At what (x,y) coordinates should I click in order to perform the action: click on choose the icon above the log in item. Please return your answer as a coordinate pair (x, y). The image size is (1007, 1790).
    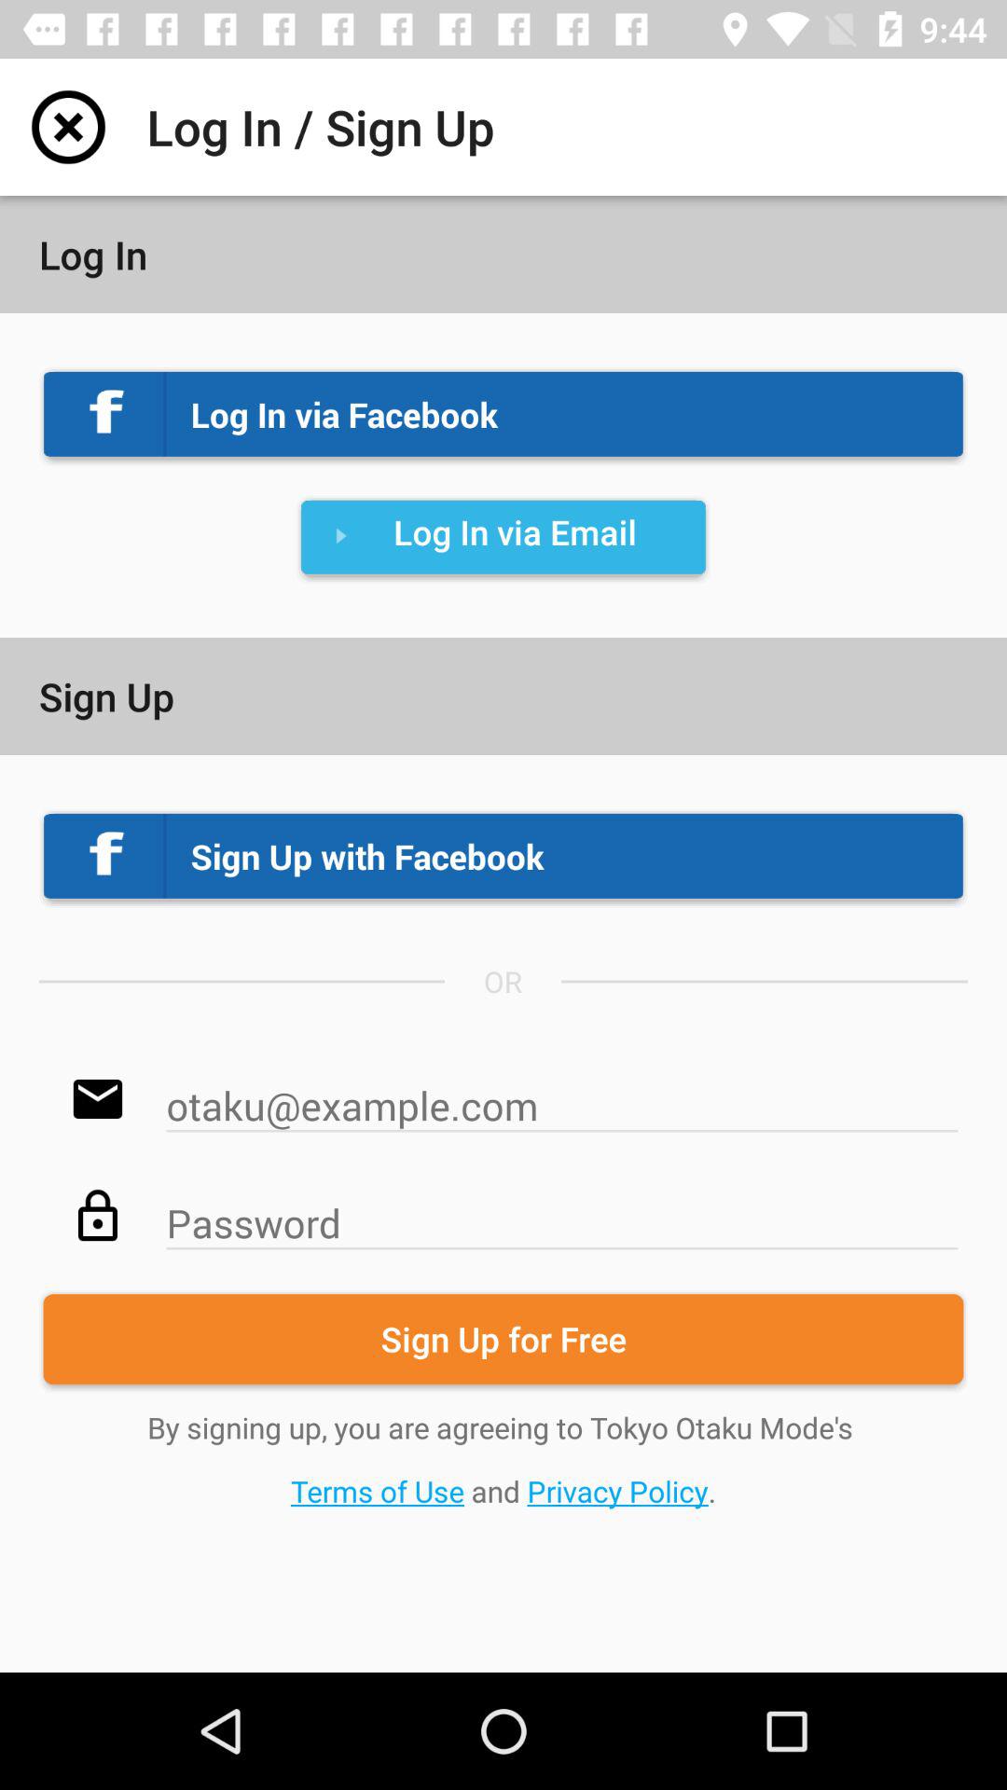
    Looking at the image, I should click on (68, 127).